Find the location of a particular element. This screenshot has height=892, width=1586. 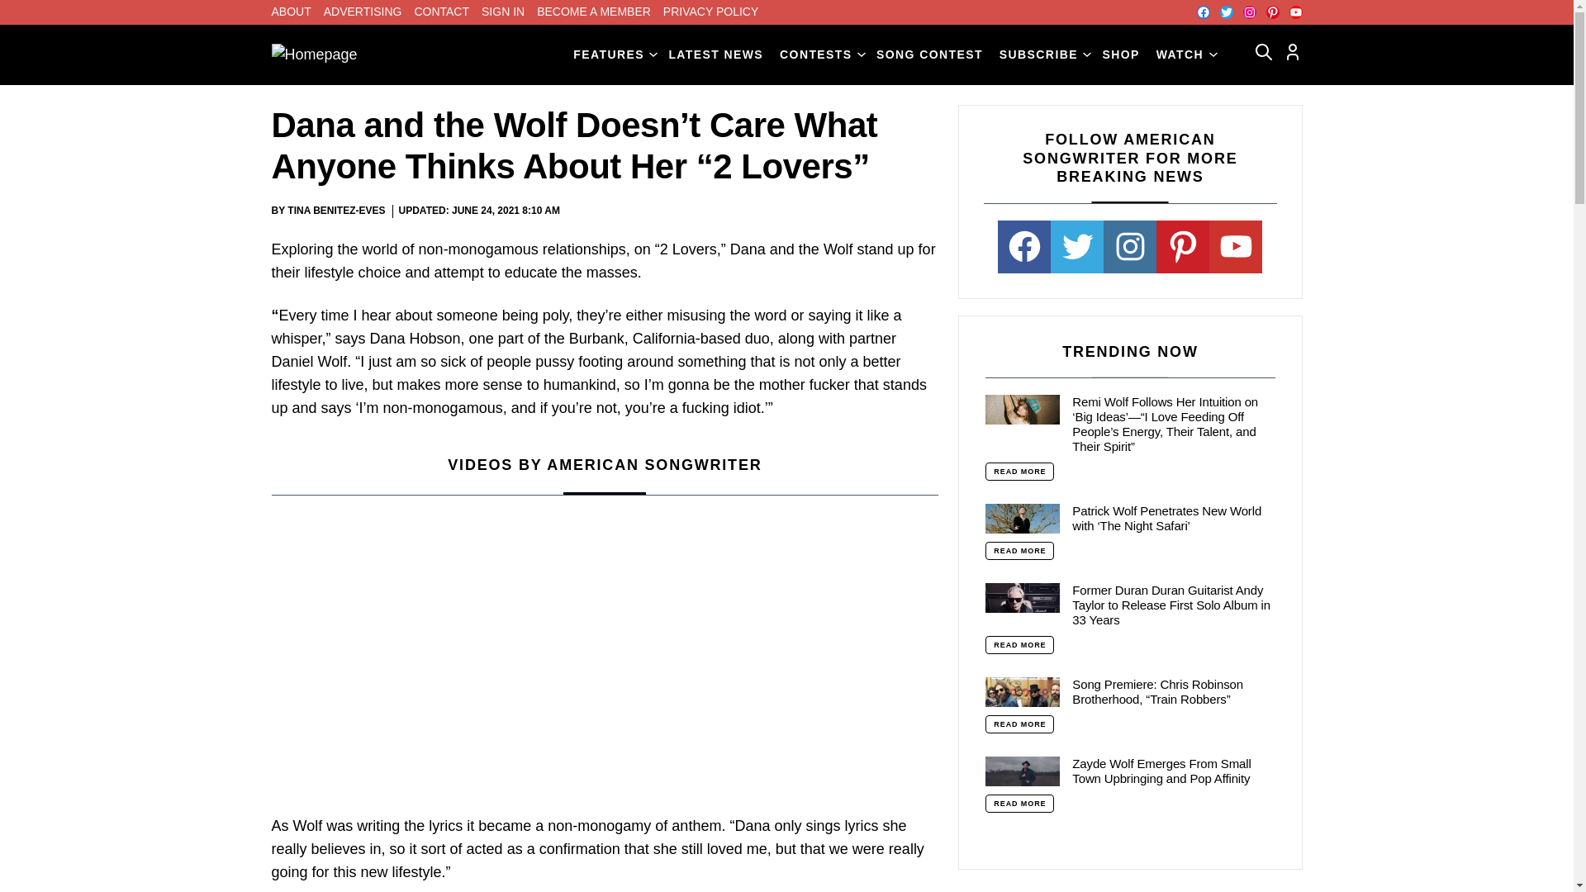

Facebook is located at coordinates (1202, 12).